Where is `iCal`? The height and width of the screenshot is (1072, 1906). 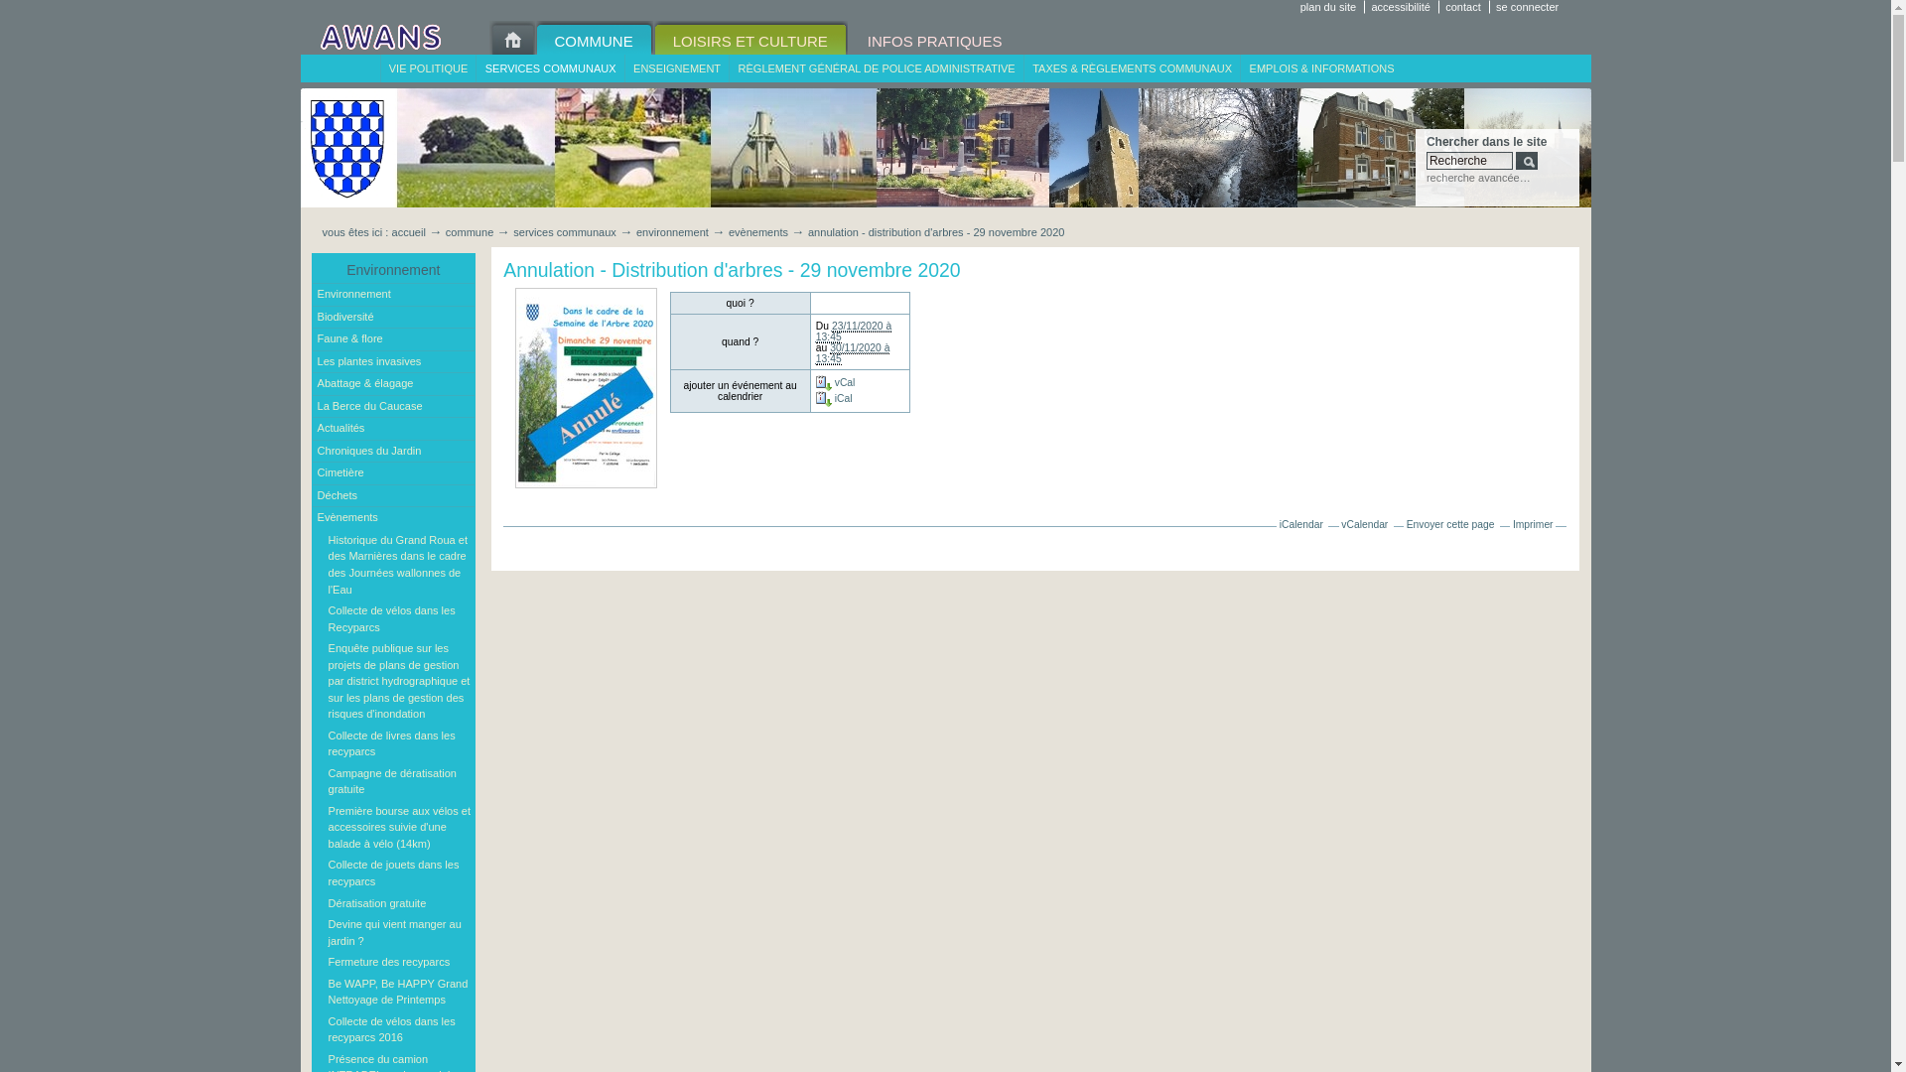
iCal is located at coordinates (834, 399).